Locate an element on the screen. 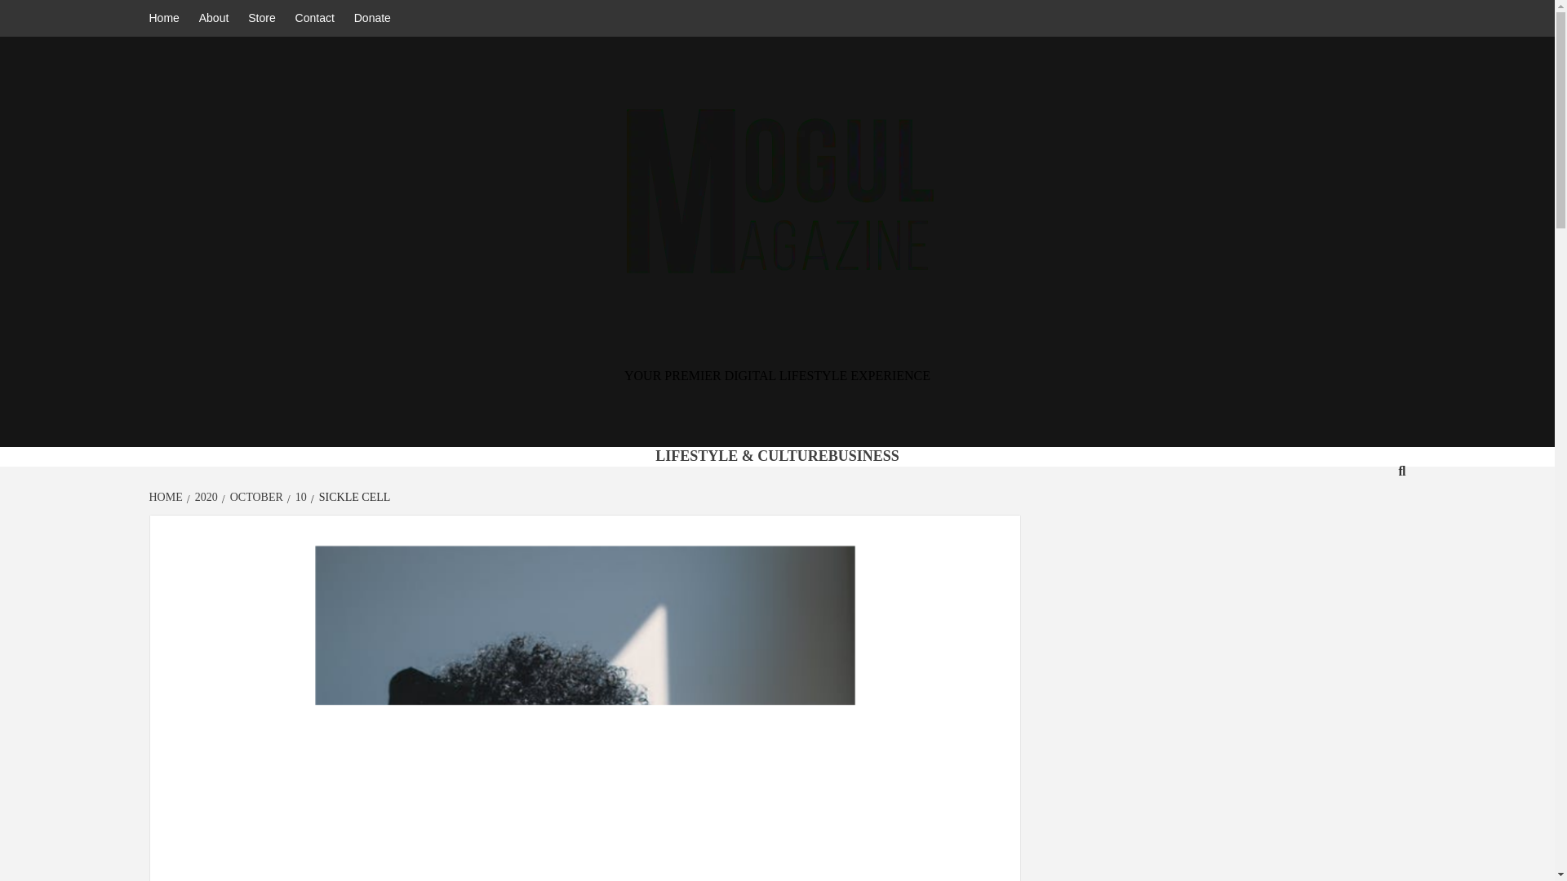  Contact is located at coordinates (315, 18).